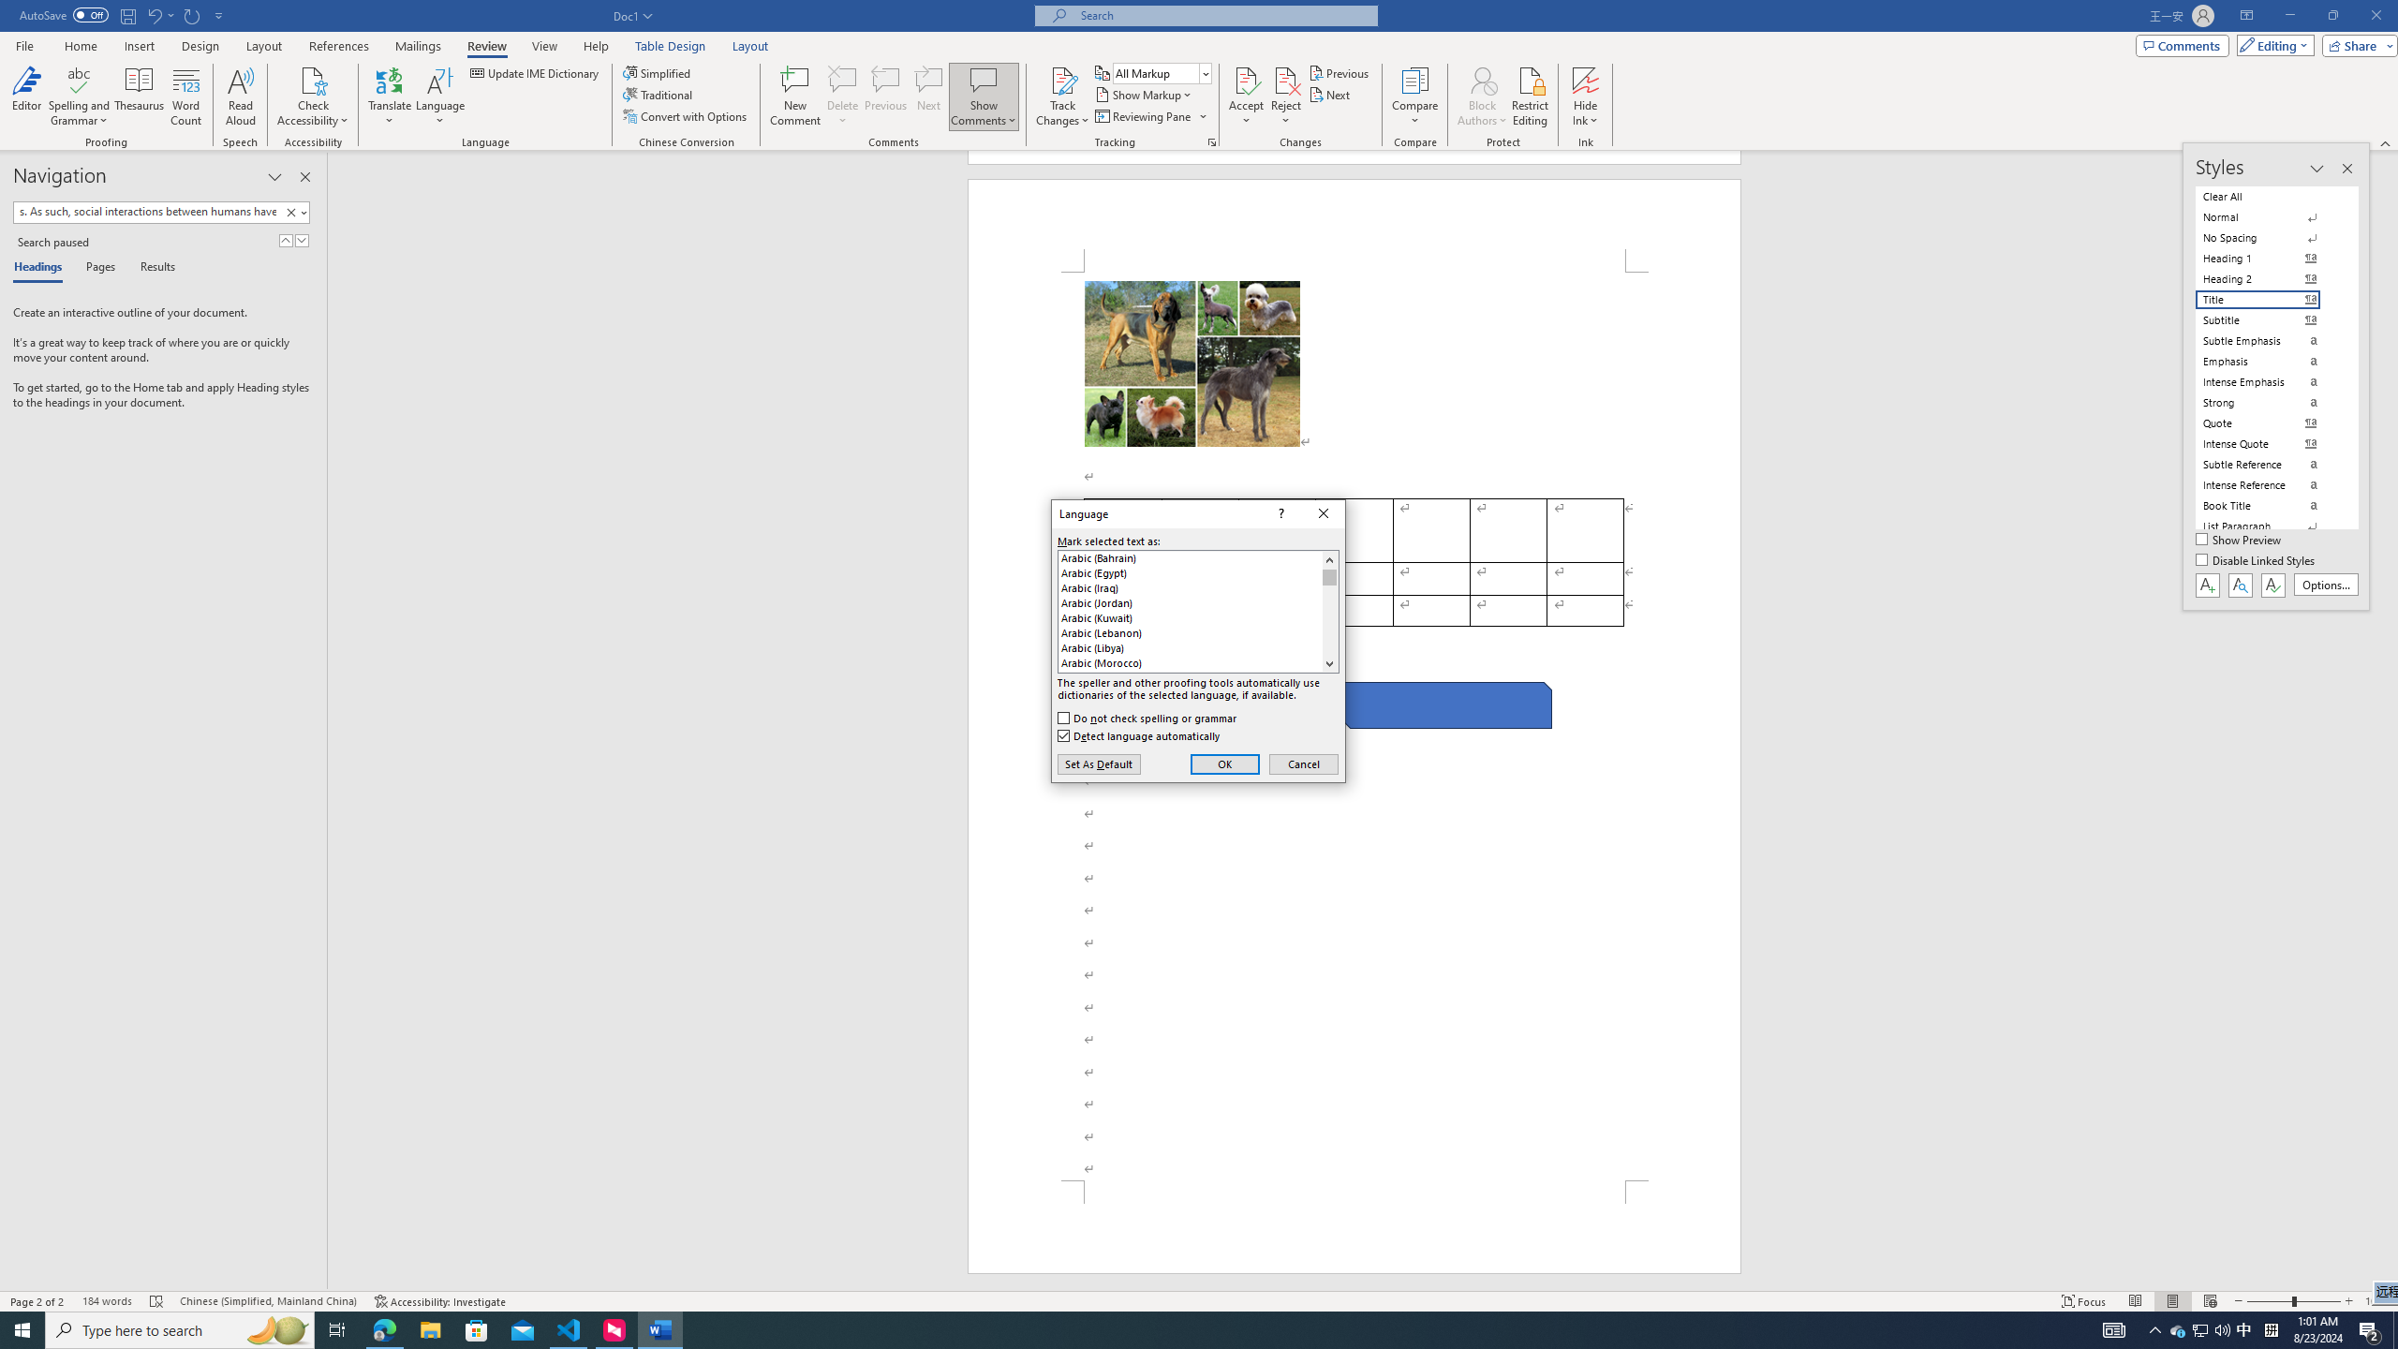 The width and height of the screenshot is (2398, 1349). I want to click on No Spacing, so click(2269, 238).